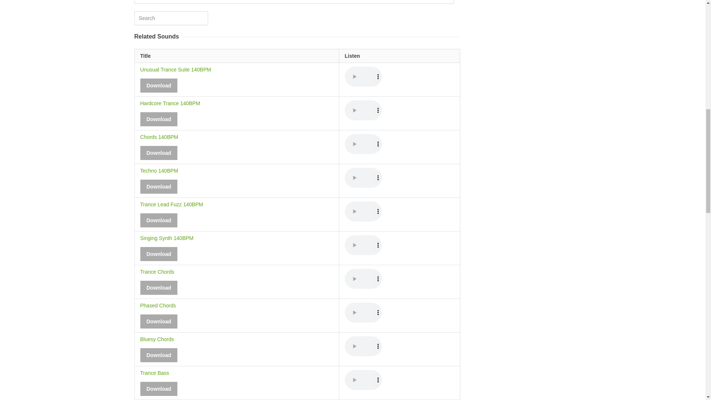 The image size is (711, 400). What do you see at coordinates (158, 186) in the screenshot?
I see `Download` at bounding box center [158, 186].